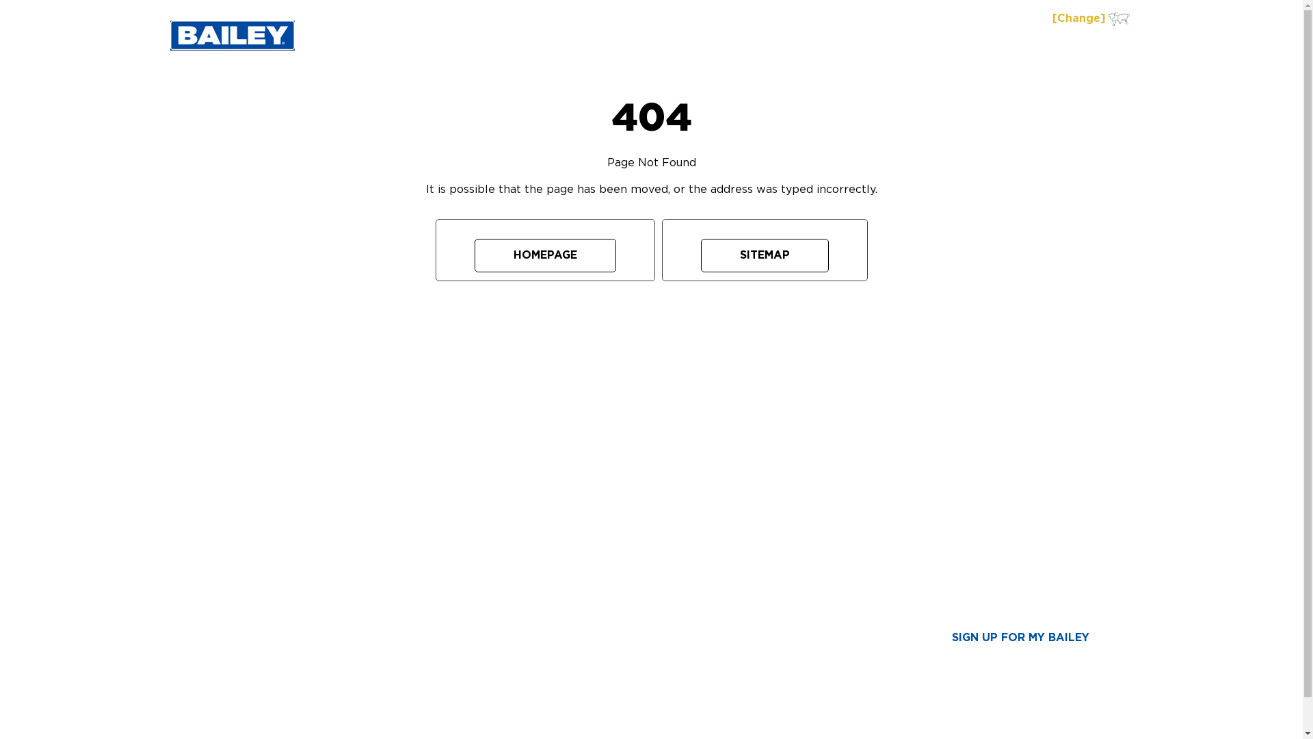  Describe the element at coordinates (252, 604) in the screenshot. I see `Featured Products` at that location.